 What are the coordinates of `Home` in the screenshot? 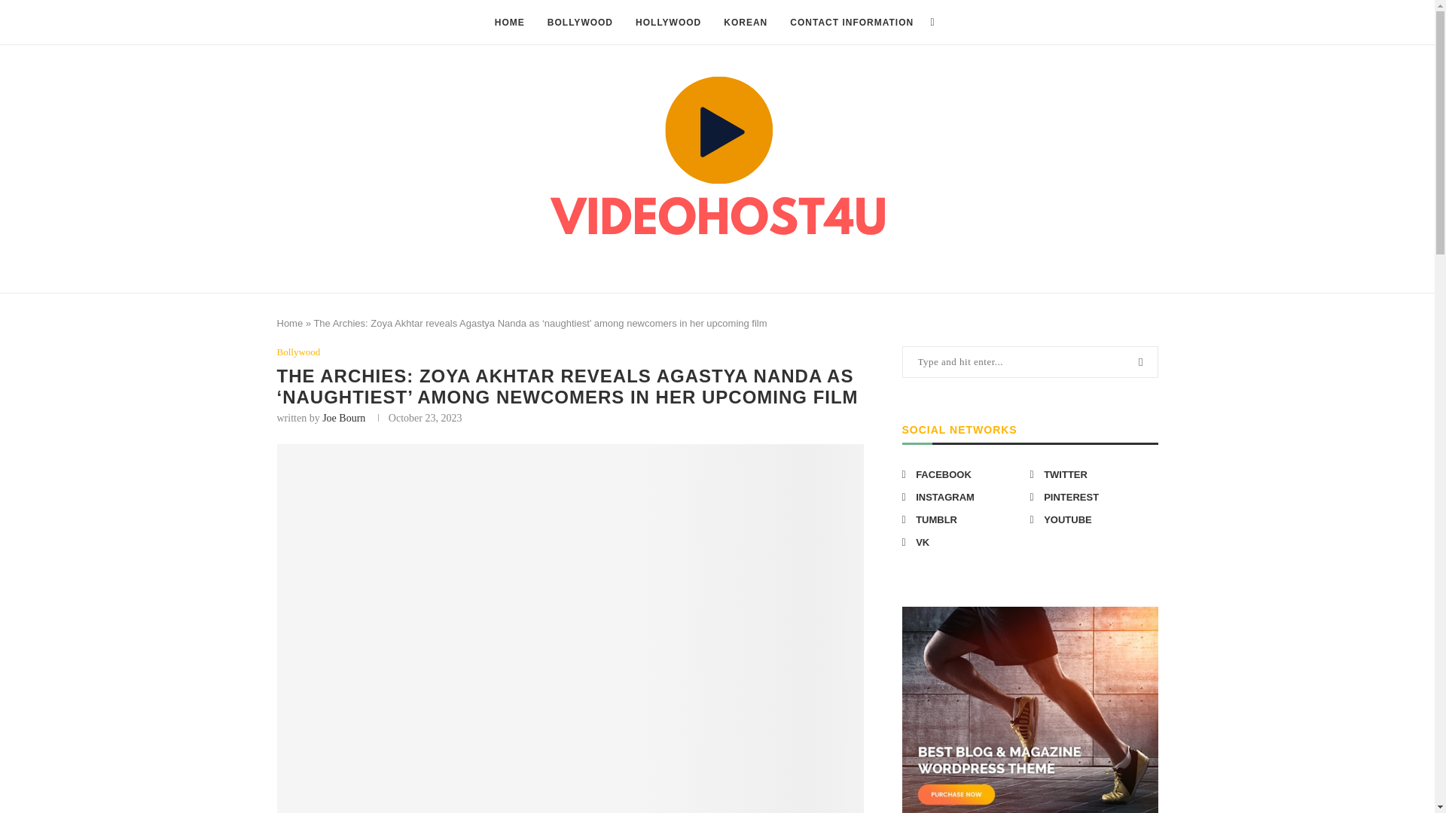 It's located at (291, 324).